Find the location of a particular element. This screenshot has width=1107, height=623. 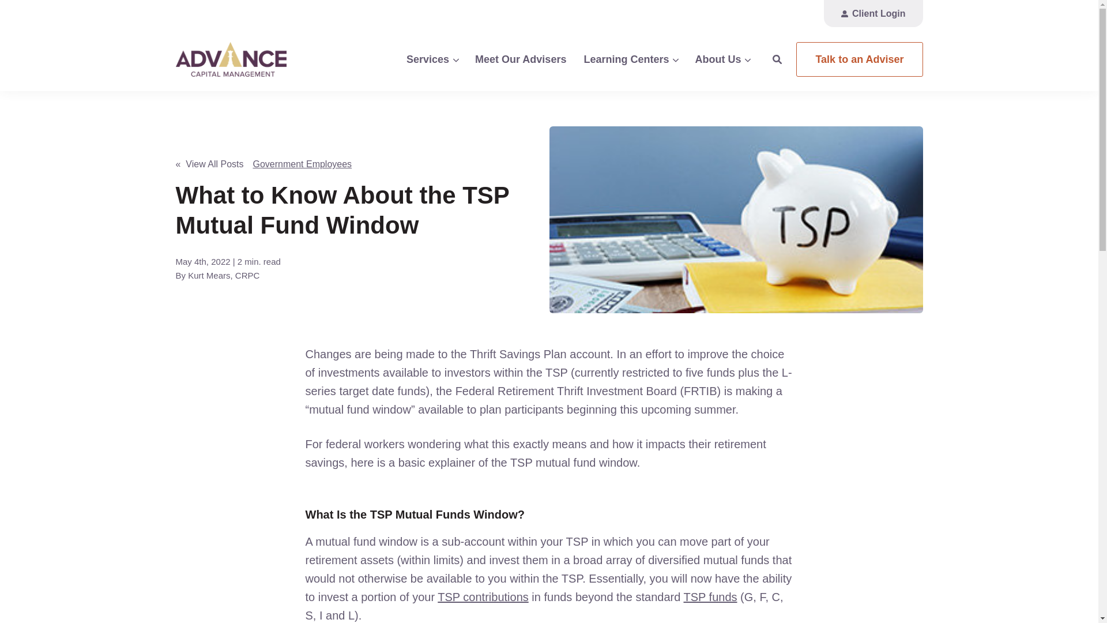

Talk to an Adviser is located at coordinates (859, 59).